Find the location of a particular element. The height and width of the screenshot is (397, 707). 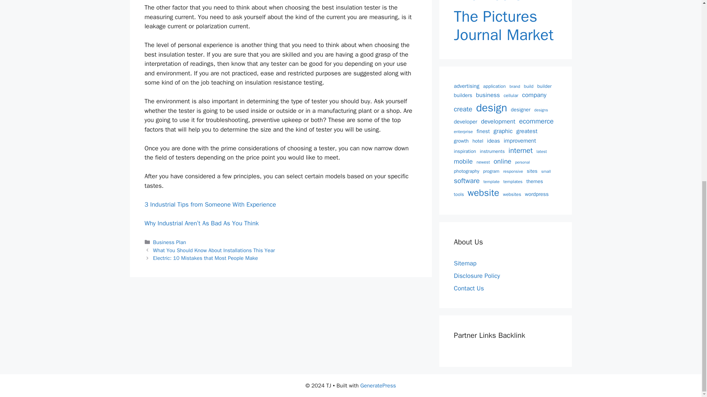

designs is located at coordinates (541, 110).